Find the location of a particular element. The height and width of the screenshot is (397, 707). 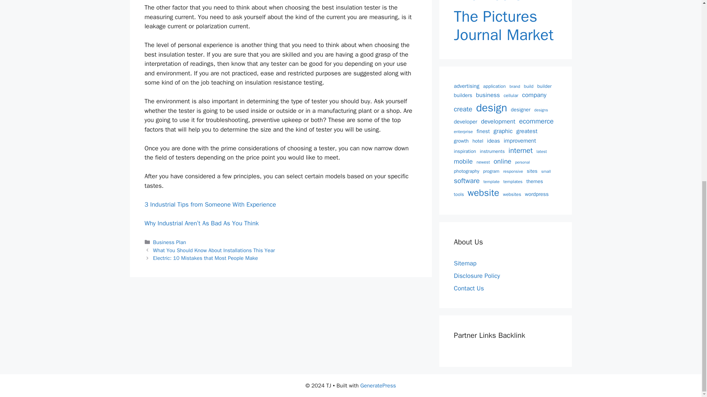

designs is located at coordinates (541, 110).